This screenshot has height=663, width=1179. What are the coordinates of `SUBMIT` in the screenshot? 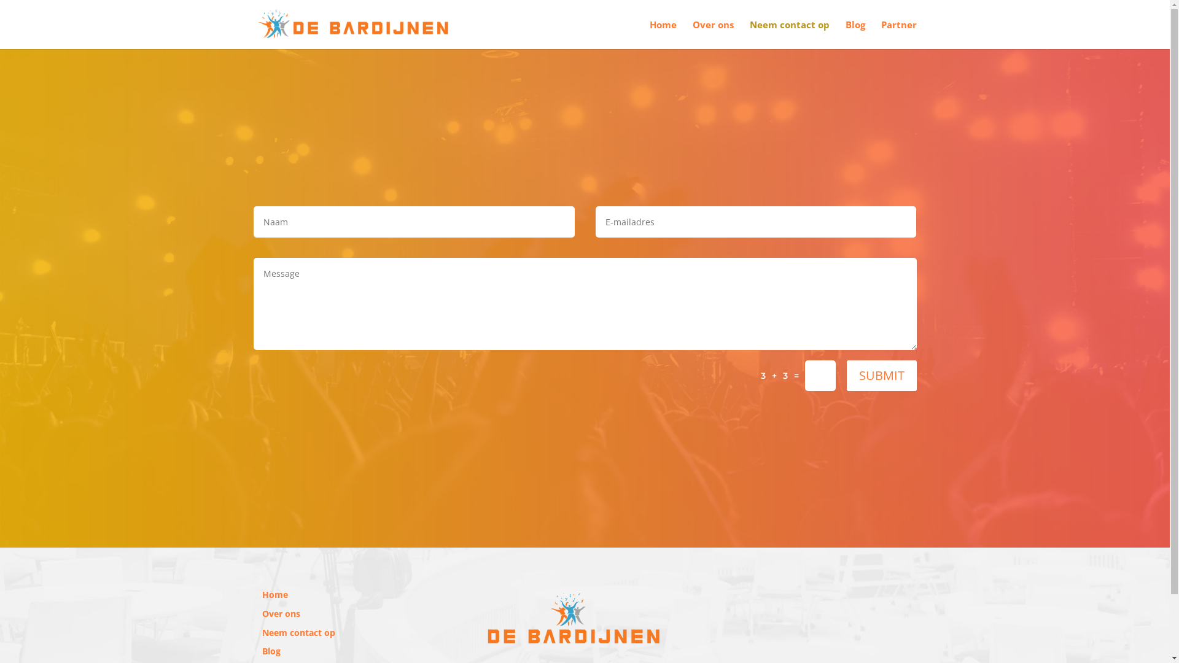 It's located at (881, 376).